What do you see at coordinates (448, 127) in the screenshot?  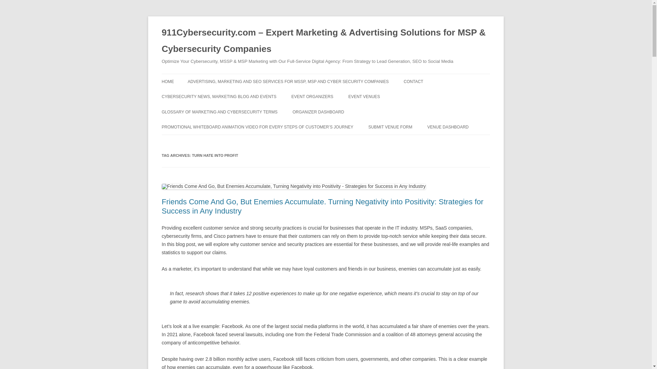 I see `VENUE DASHBOARD` at bounding box center [448, 127].